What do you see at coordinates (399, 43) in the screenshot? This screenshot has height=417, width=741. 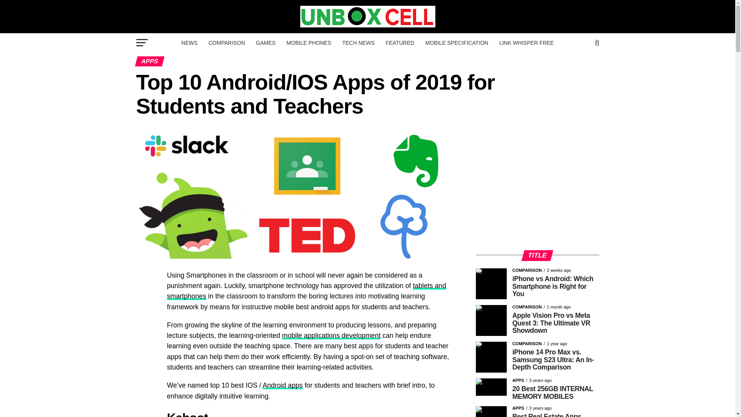 I see `FEATURED` at bounding box center [399, 43].